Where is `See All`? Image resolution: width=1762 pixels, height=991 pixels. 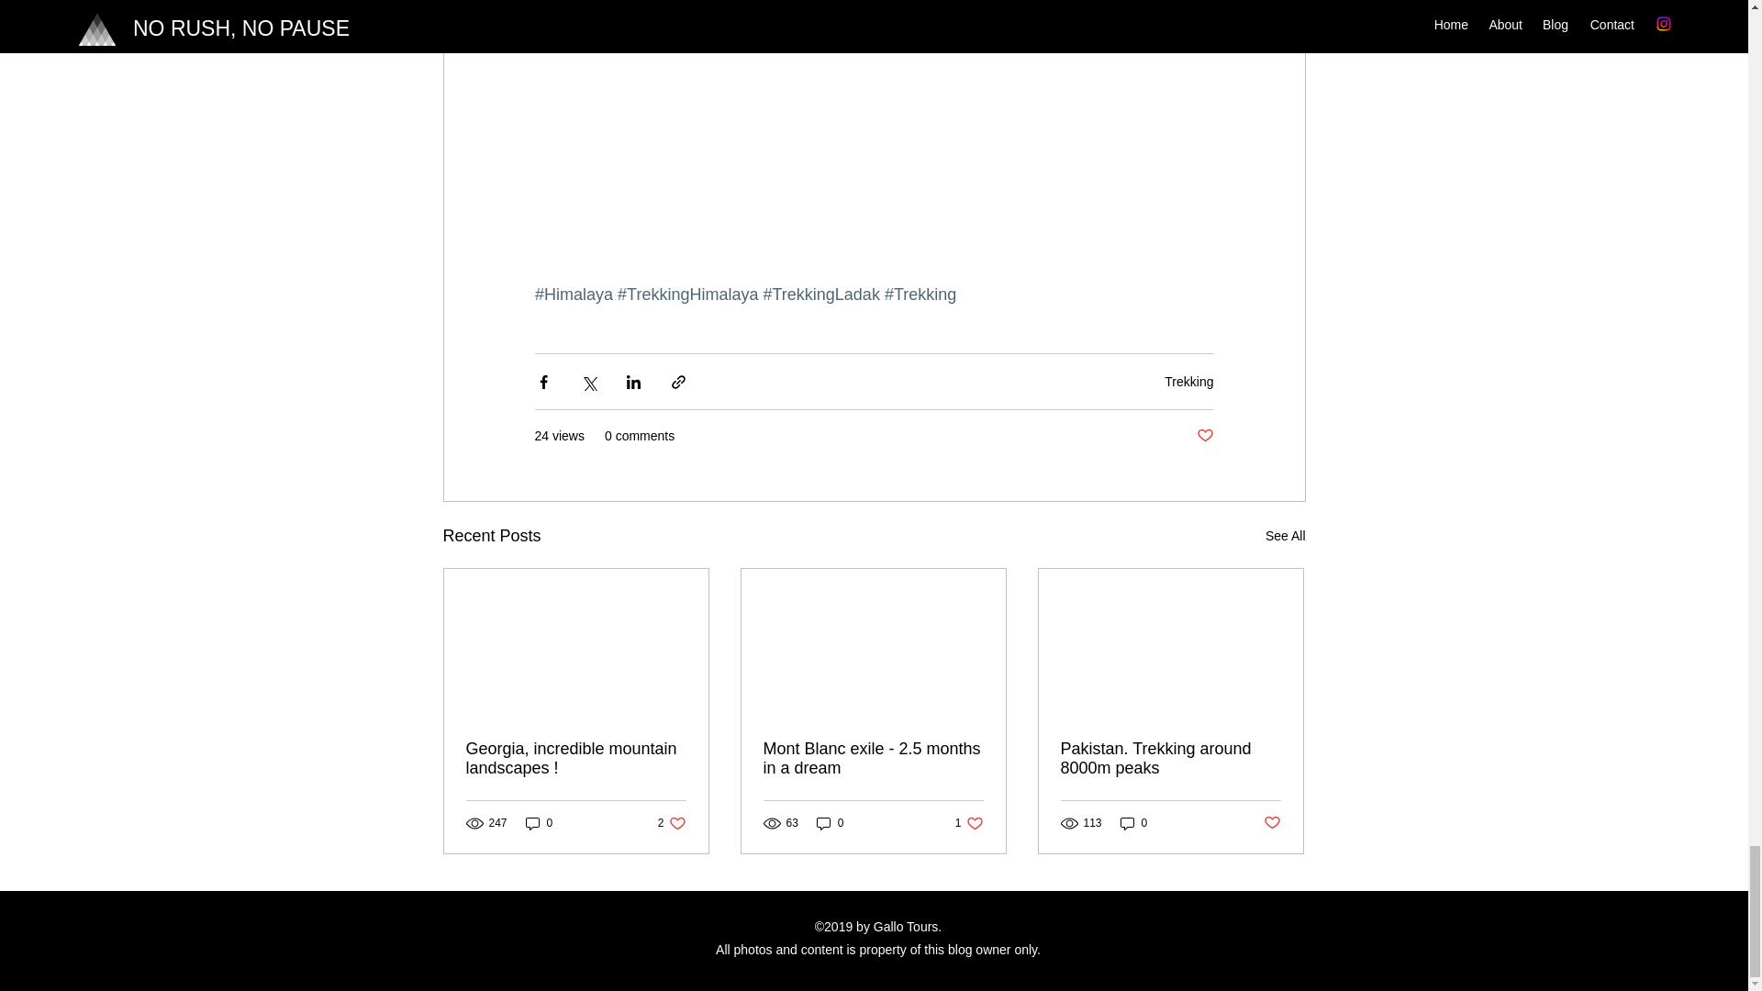
See All is located at coordinates (1189, 382).